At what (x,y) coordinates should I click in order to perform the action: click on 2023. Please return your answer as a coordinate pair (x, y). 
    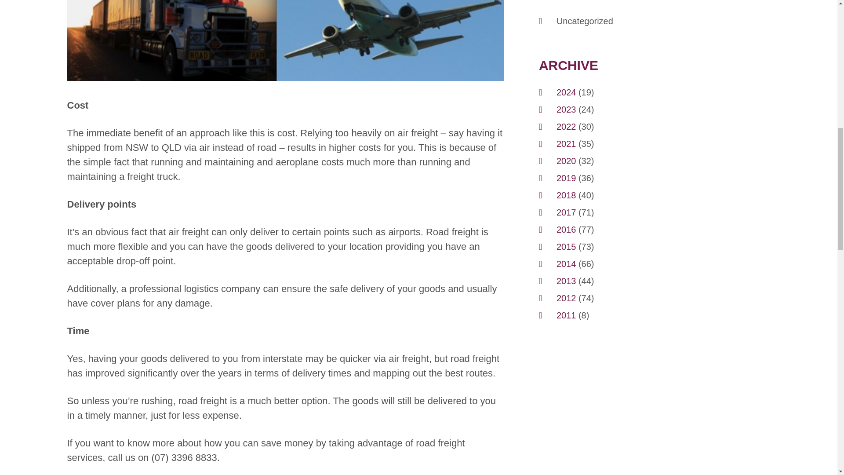
    Looking at the image, I should click on (566, 109).